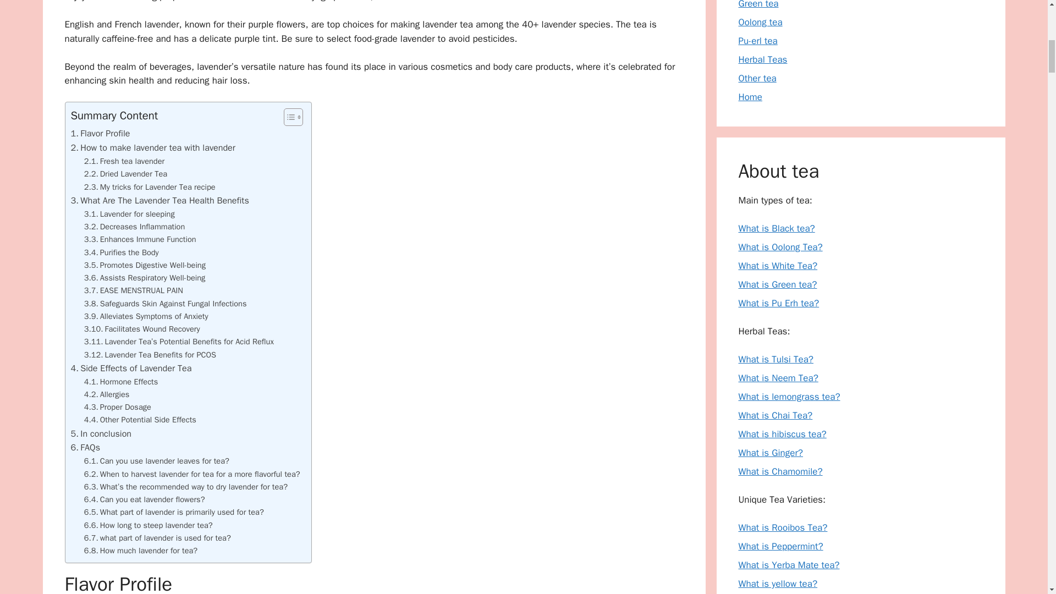  I want to click on Flavor Profile, so click(100, 133).